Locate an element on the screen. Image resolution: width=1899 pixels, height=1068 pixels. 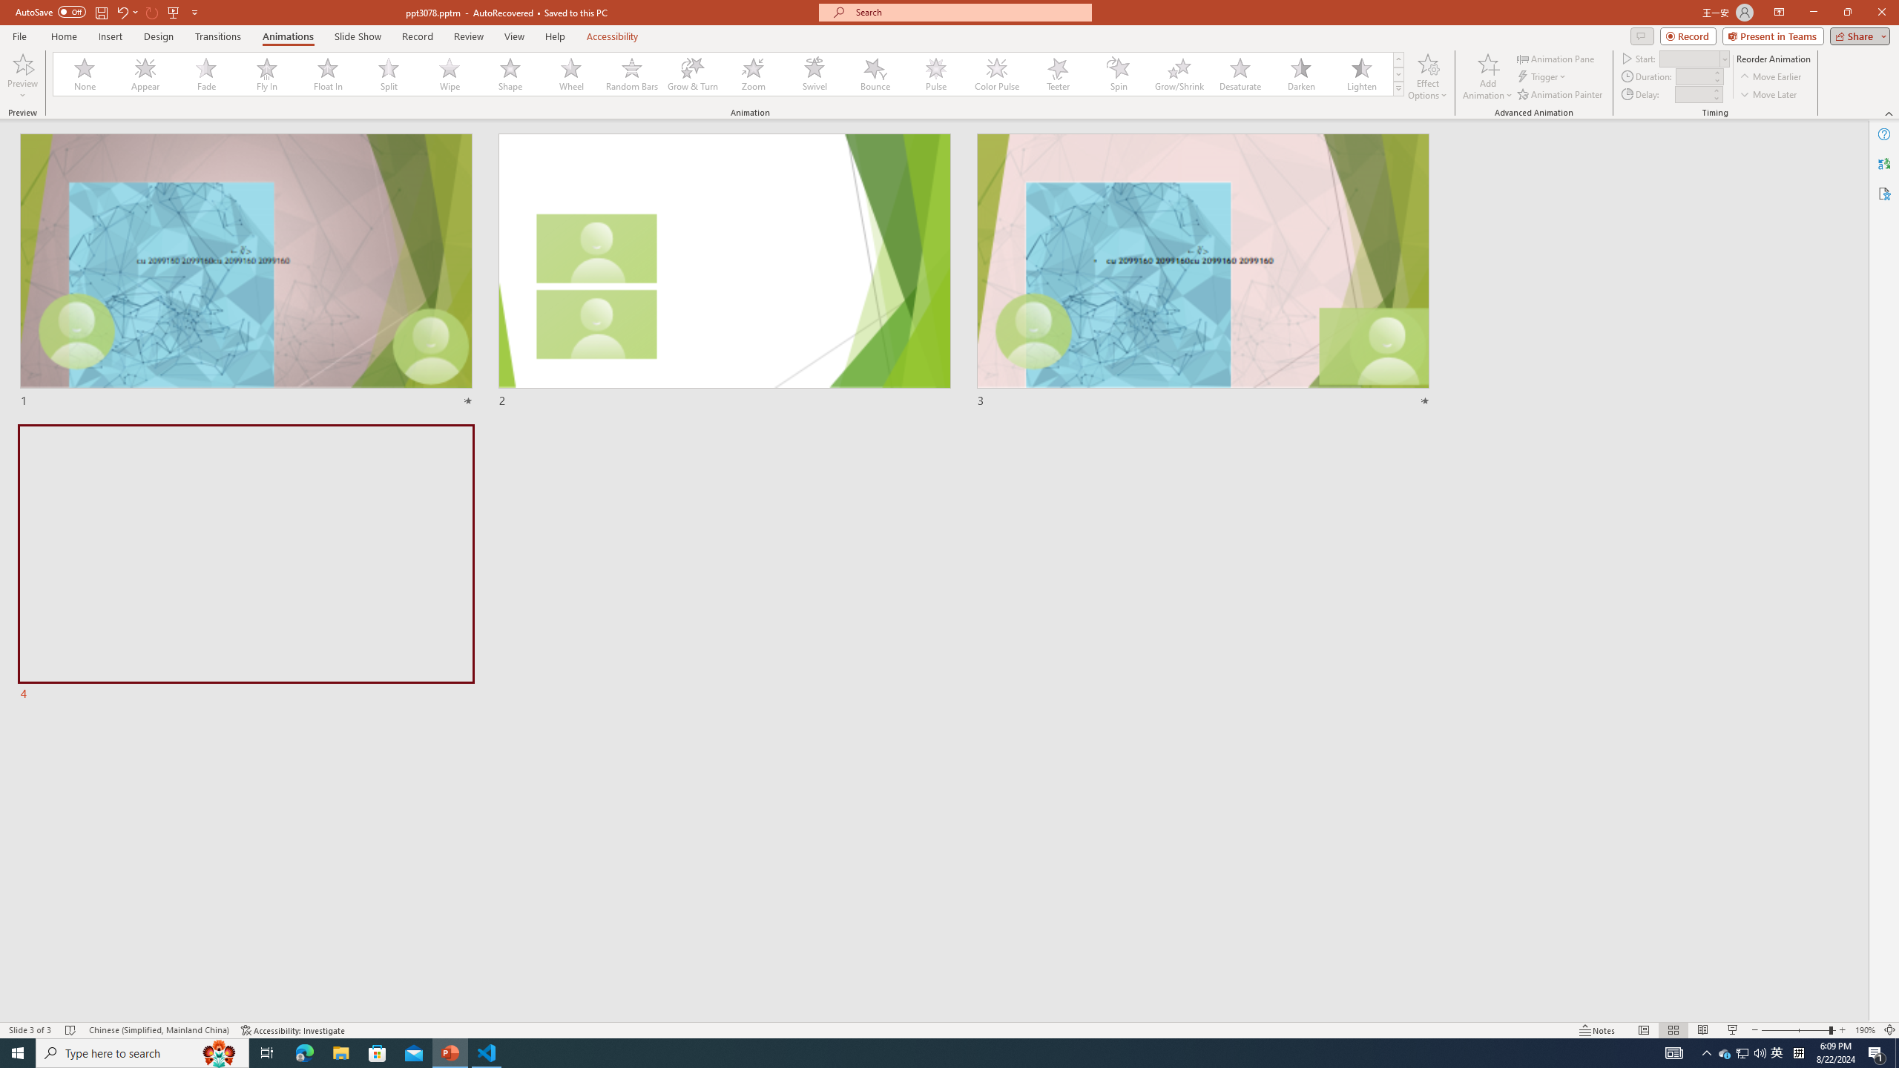
Animation Delay is located at coordinates (1691, 94).